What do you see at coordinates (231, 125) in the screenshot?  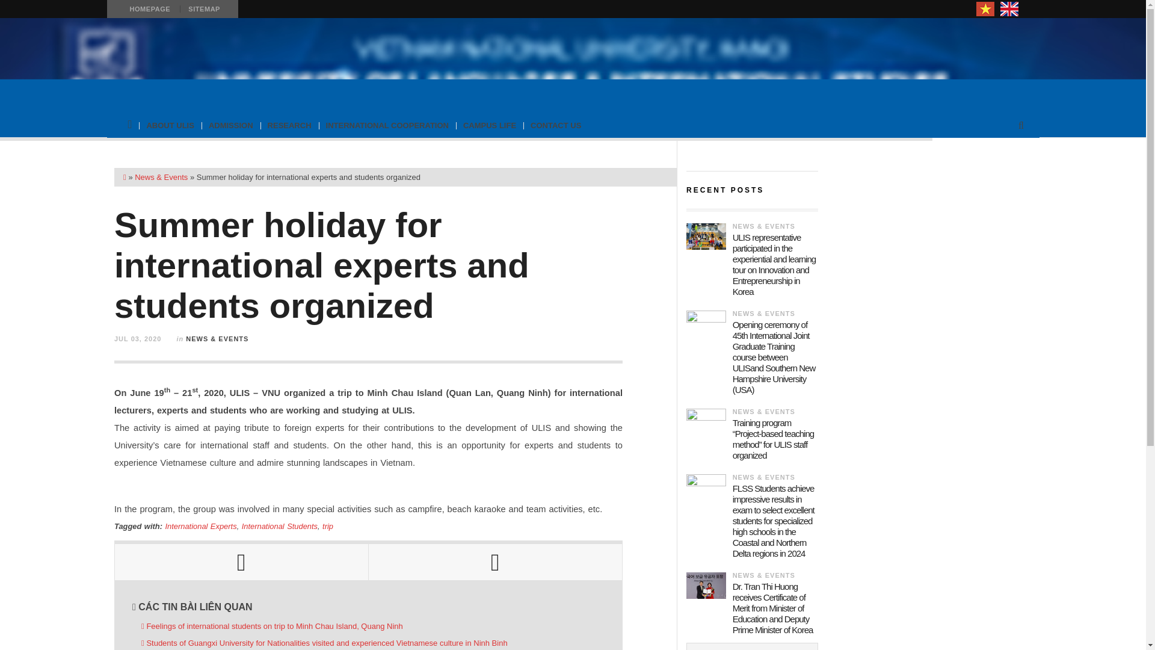 I see `ADMISSION` at bounding box center [231, 125].